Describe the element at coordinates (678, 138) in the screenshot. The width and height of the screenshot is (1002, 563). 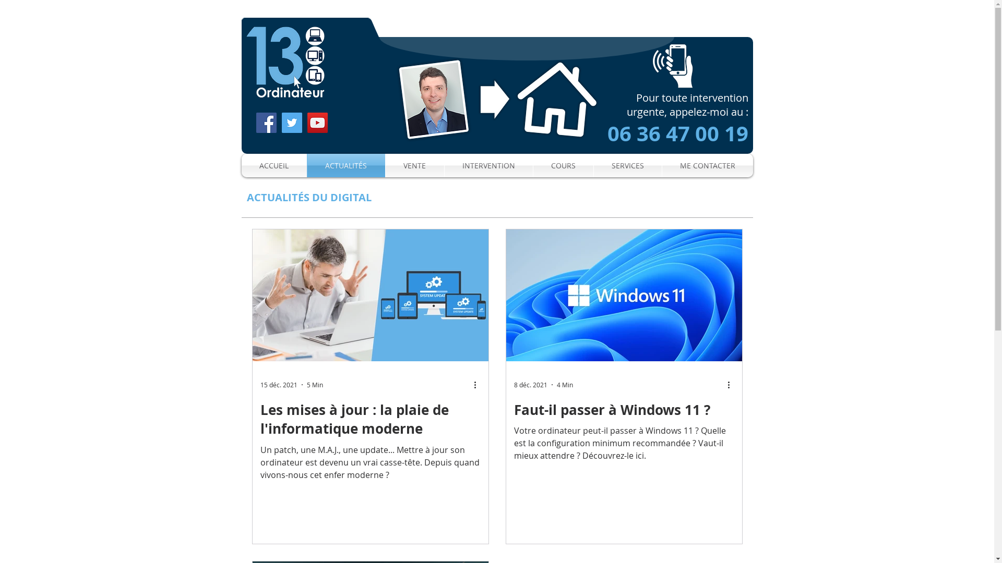
I see `06 36 47 00 19` at that location.